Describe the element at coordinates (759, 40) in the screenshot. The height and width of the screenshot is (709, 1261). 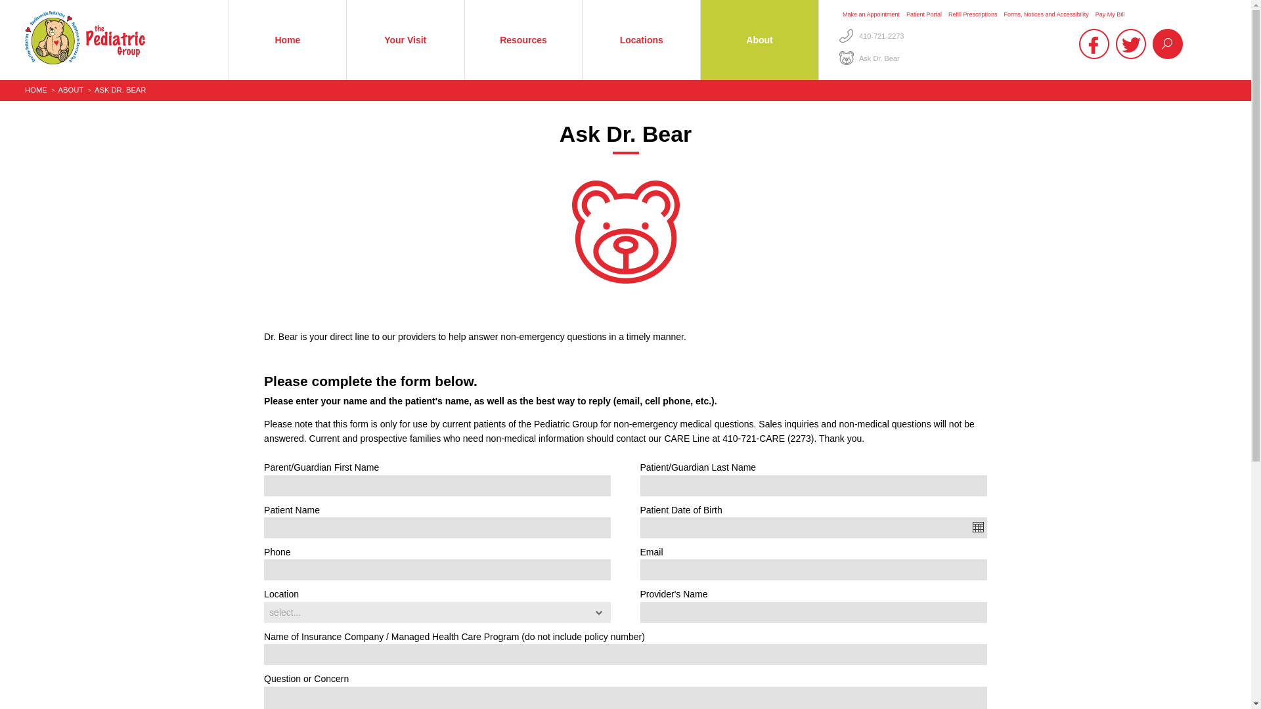
I see `About` at that location.